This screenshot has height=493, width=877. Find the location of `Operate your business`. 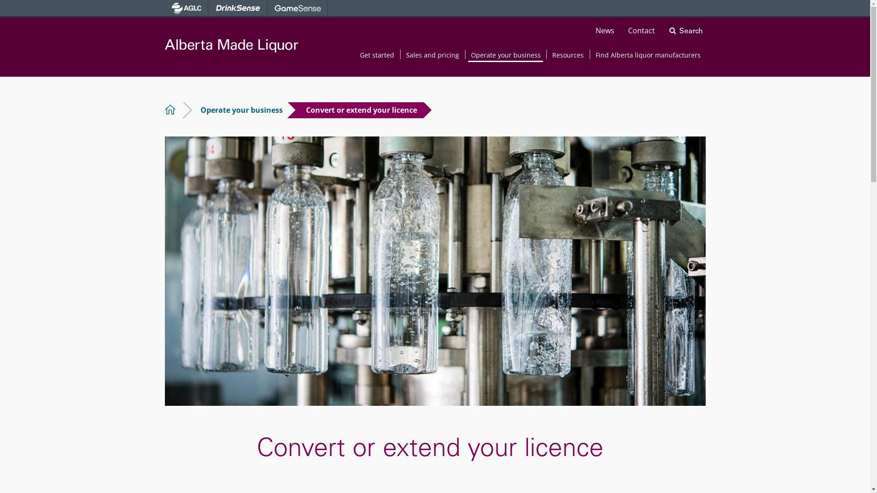

Operate your business is located at coordinates (242, 110).